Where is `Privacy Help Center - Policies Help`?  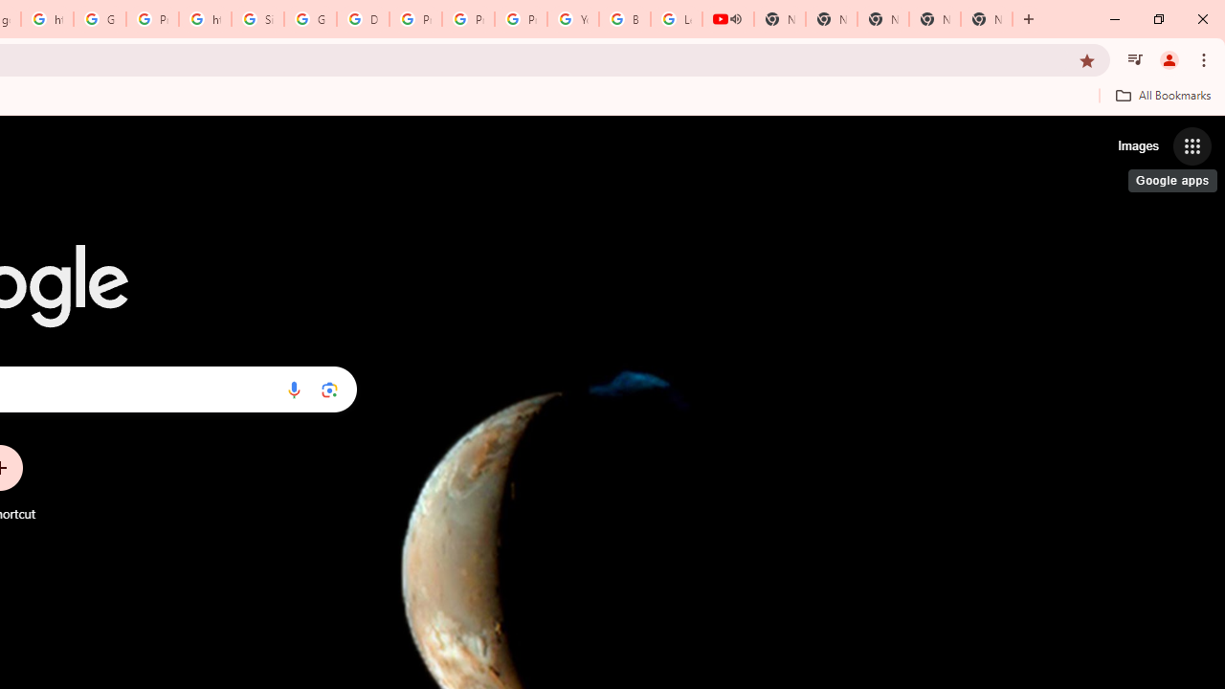
Privacy Help Center - Policies Help is located at coordinates (469, 19).